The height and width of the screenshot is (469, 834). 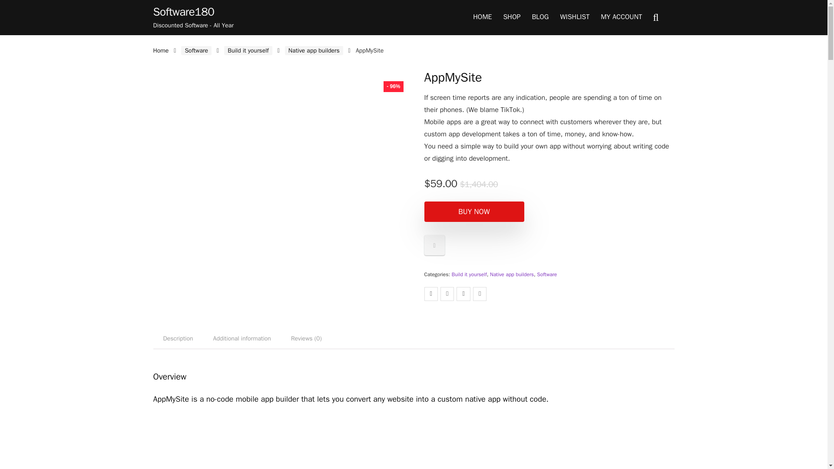 I want to click on Native app builders, so click(x=314, y=50).